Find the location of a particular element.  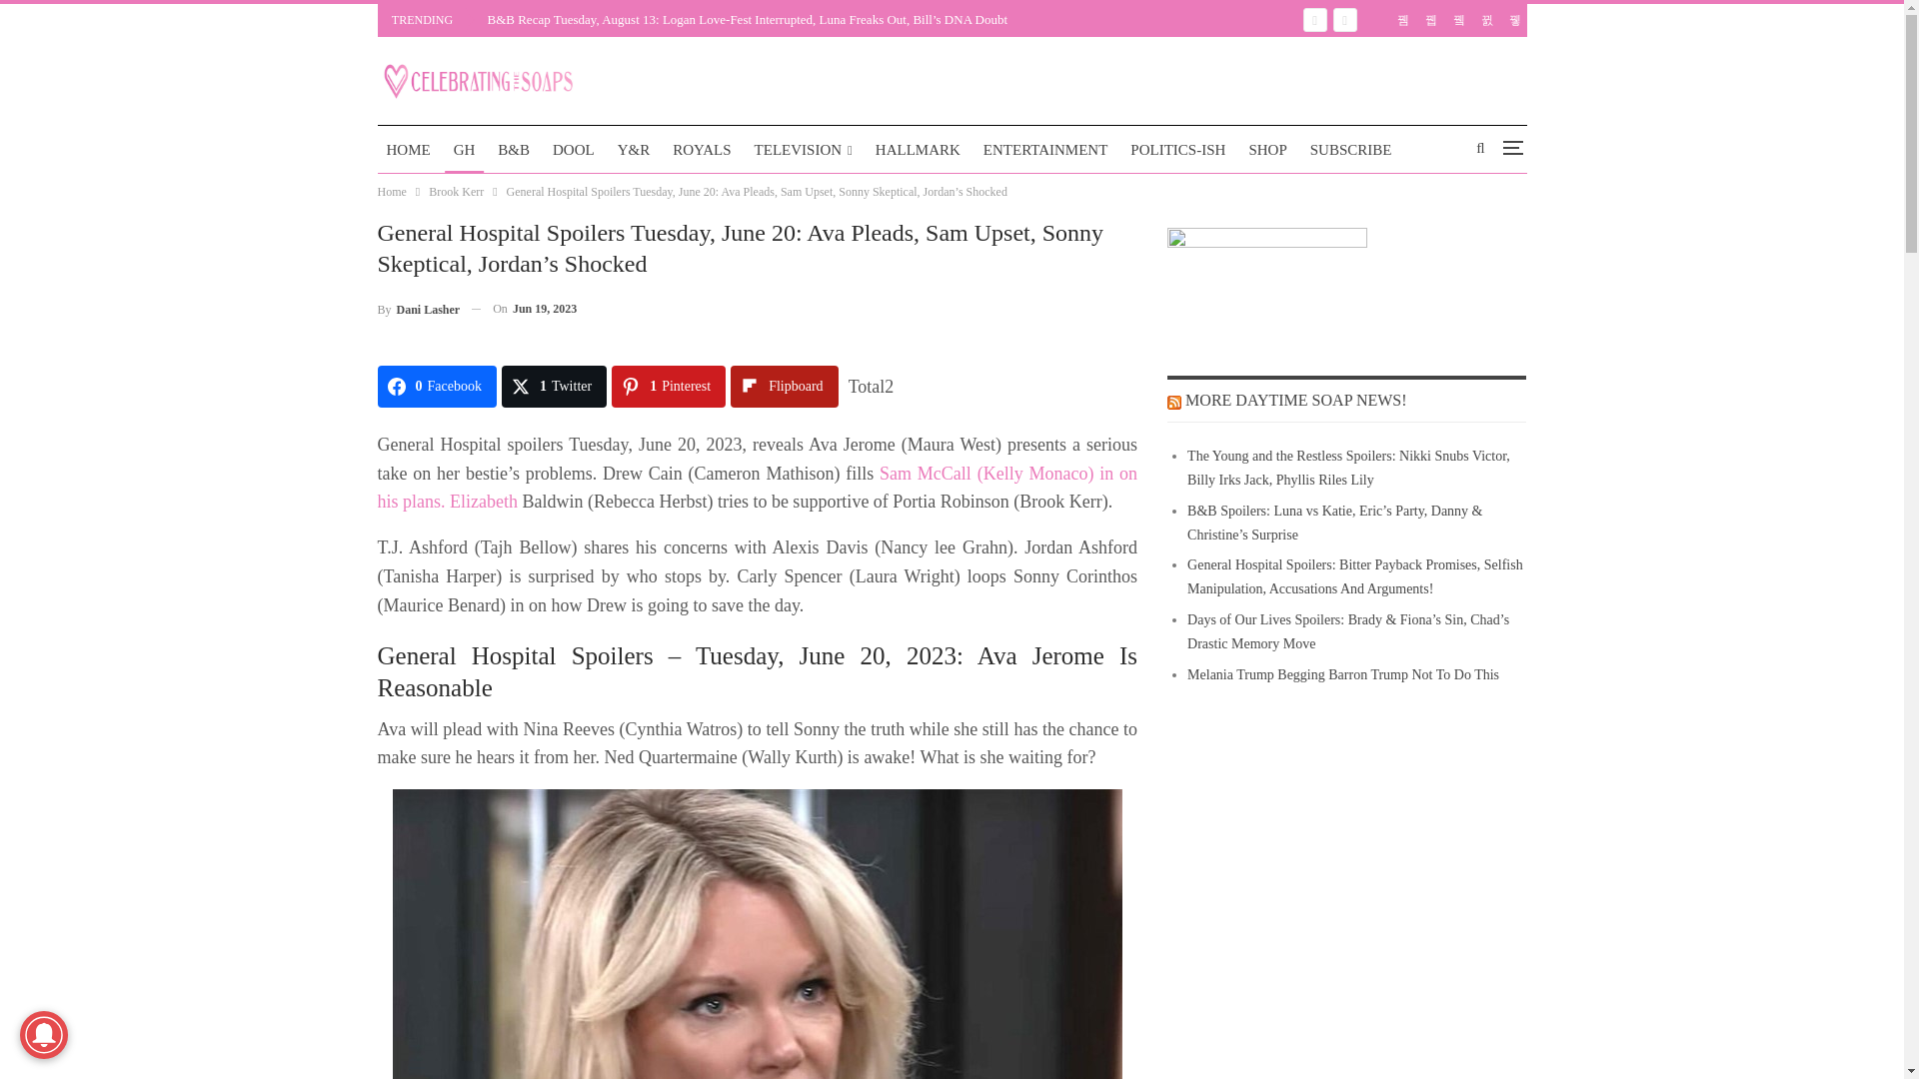

Share on Flipboard is located at coordinates (784, 387).